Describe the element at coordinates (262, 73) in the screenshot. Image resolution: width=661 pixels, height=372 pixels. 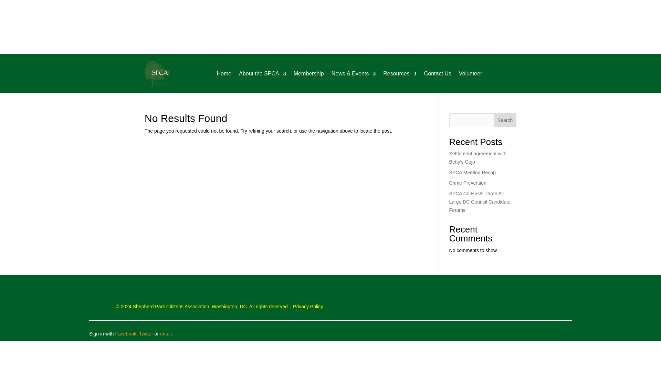
I see `About the SPCA` at that location.